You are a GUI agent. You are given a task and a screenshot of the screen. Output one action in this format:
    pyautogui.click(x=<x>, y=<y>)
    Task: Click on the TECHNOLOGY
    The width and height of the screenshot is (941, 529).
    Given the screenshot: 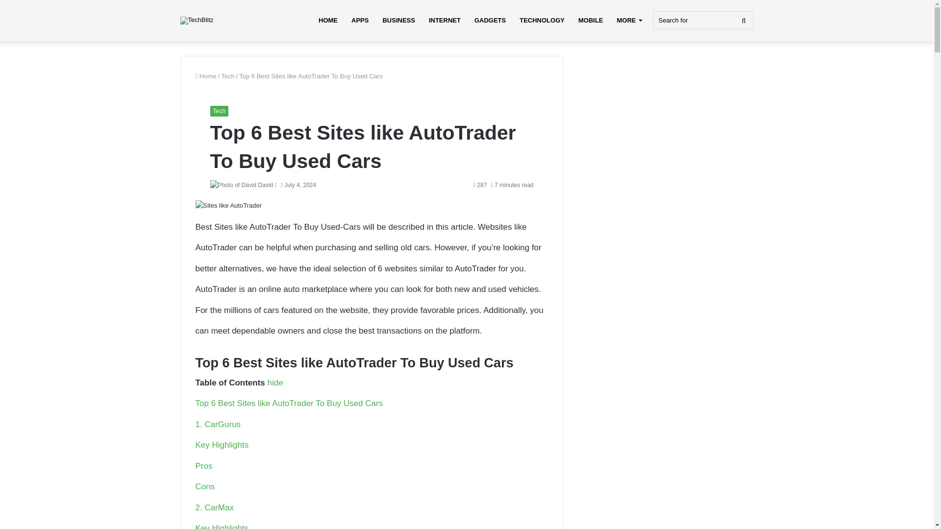 What is the action you would take?
    pyautogui.click(x=542, y=21)
    